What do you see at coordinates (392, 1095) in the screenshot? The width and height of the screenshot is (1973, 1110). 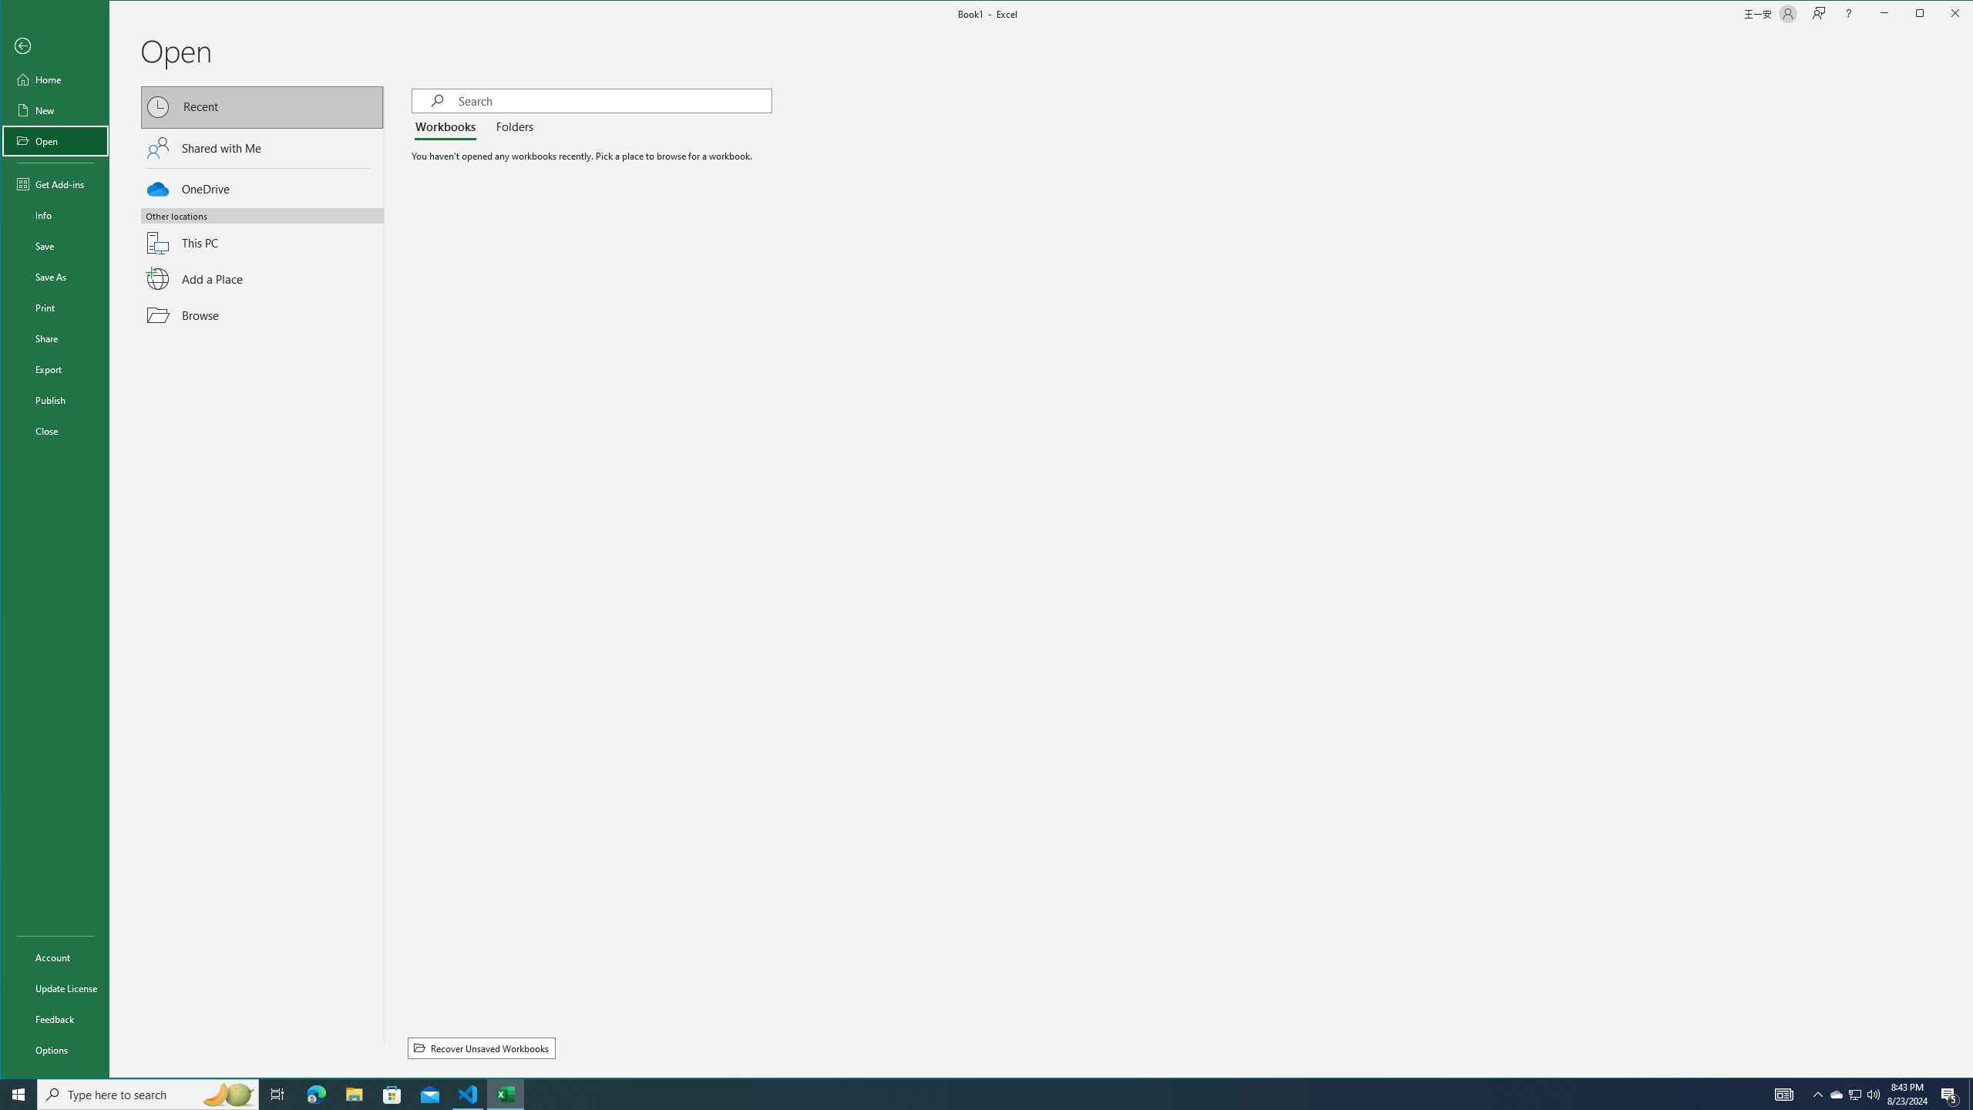 I see `Type here to search` at bounding box center [392, 1095].